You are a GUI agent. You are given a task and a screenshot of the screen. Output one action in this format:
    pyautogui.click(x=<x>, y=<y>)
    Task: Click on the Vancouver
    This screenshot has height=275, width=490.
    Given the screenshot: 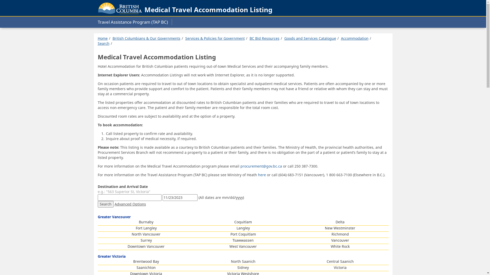 What is the action you would take?
    pyautogui.click(x=340, y=240)
    